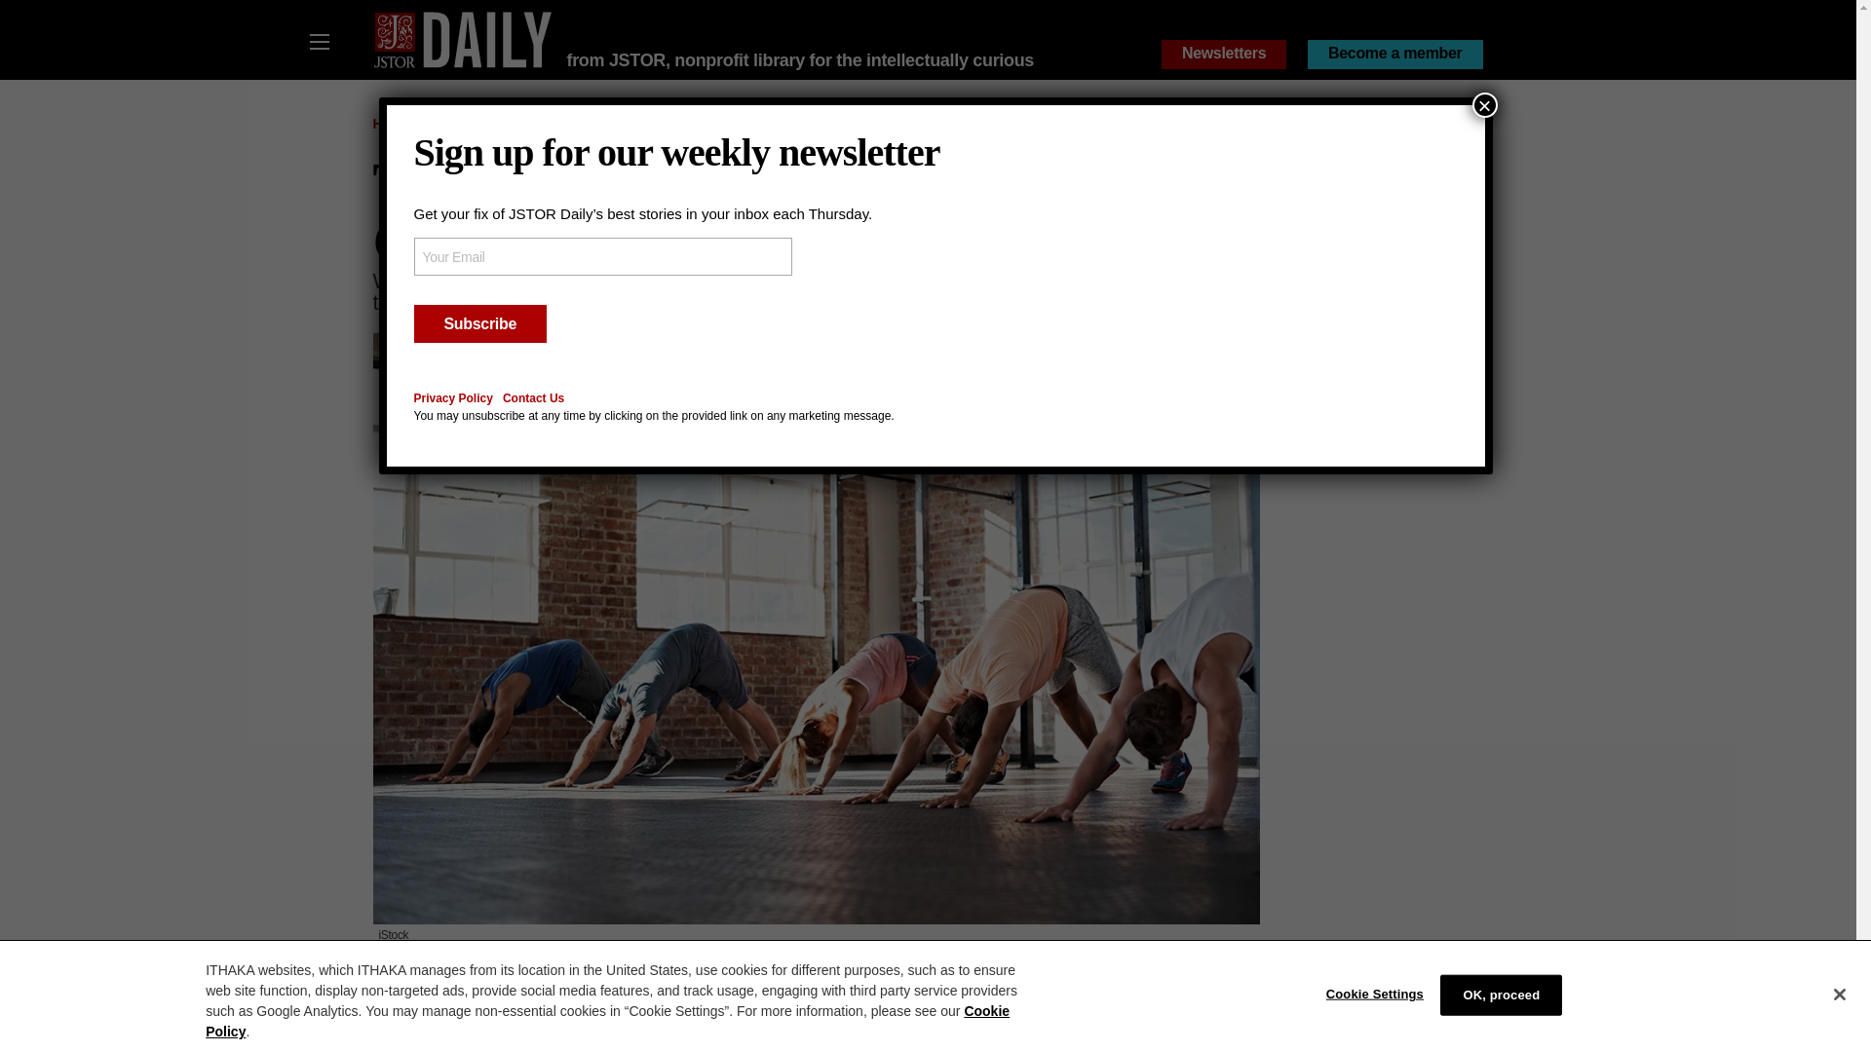 This screenshot has height=1052, width=1871. I want to click on Subscribe, so click(479, 323).